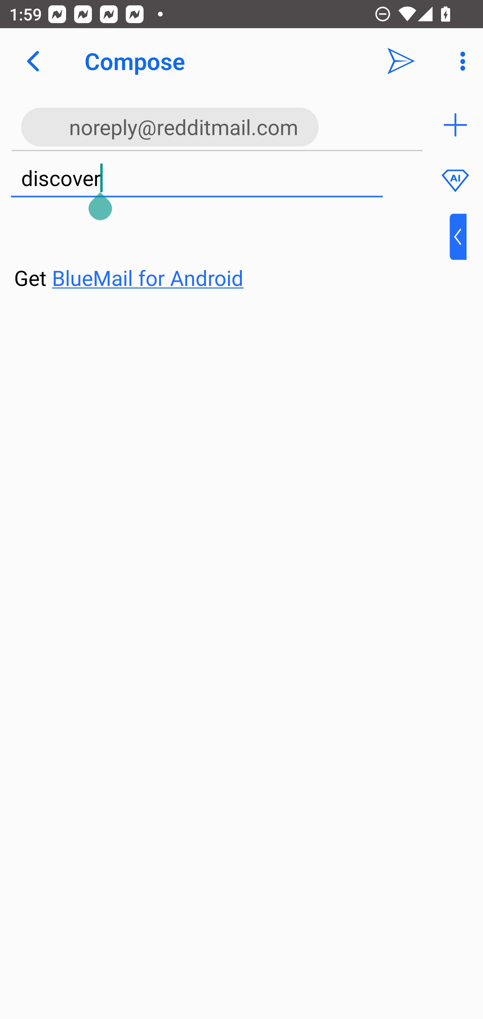 This screenshot has height=1019, width=483. What do you see at coordinates (460, 61) in the screenshot?
I see `More Options` at bounding box center [460, 61].